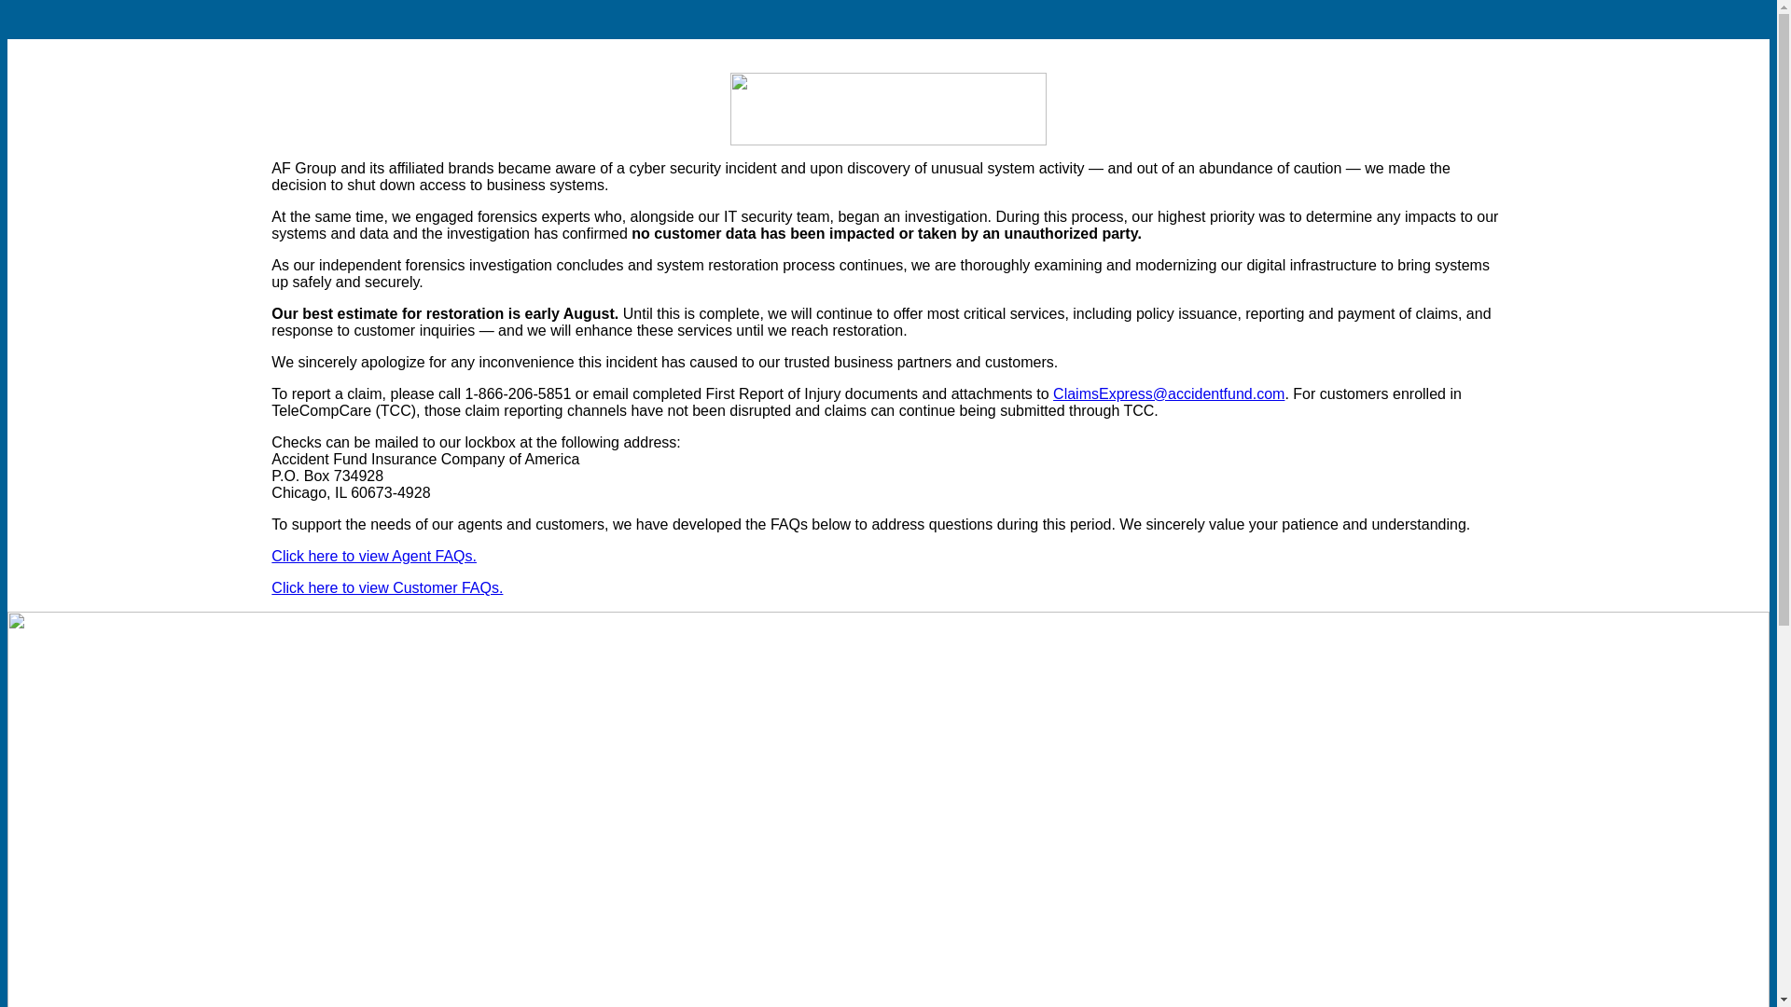 This screenshot has width=1791, height=1007. Describe the element at coordinates (387, 587) in the screenshot. I see `Click here to view Customer FAQs.` at that location.